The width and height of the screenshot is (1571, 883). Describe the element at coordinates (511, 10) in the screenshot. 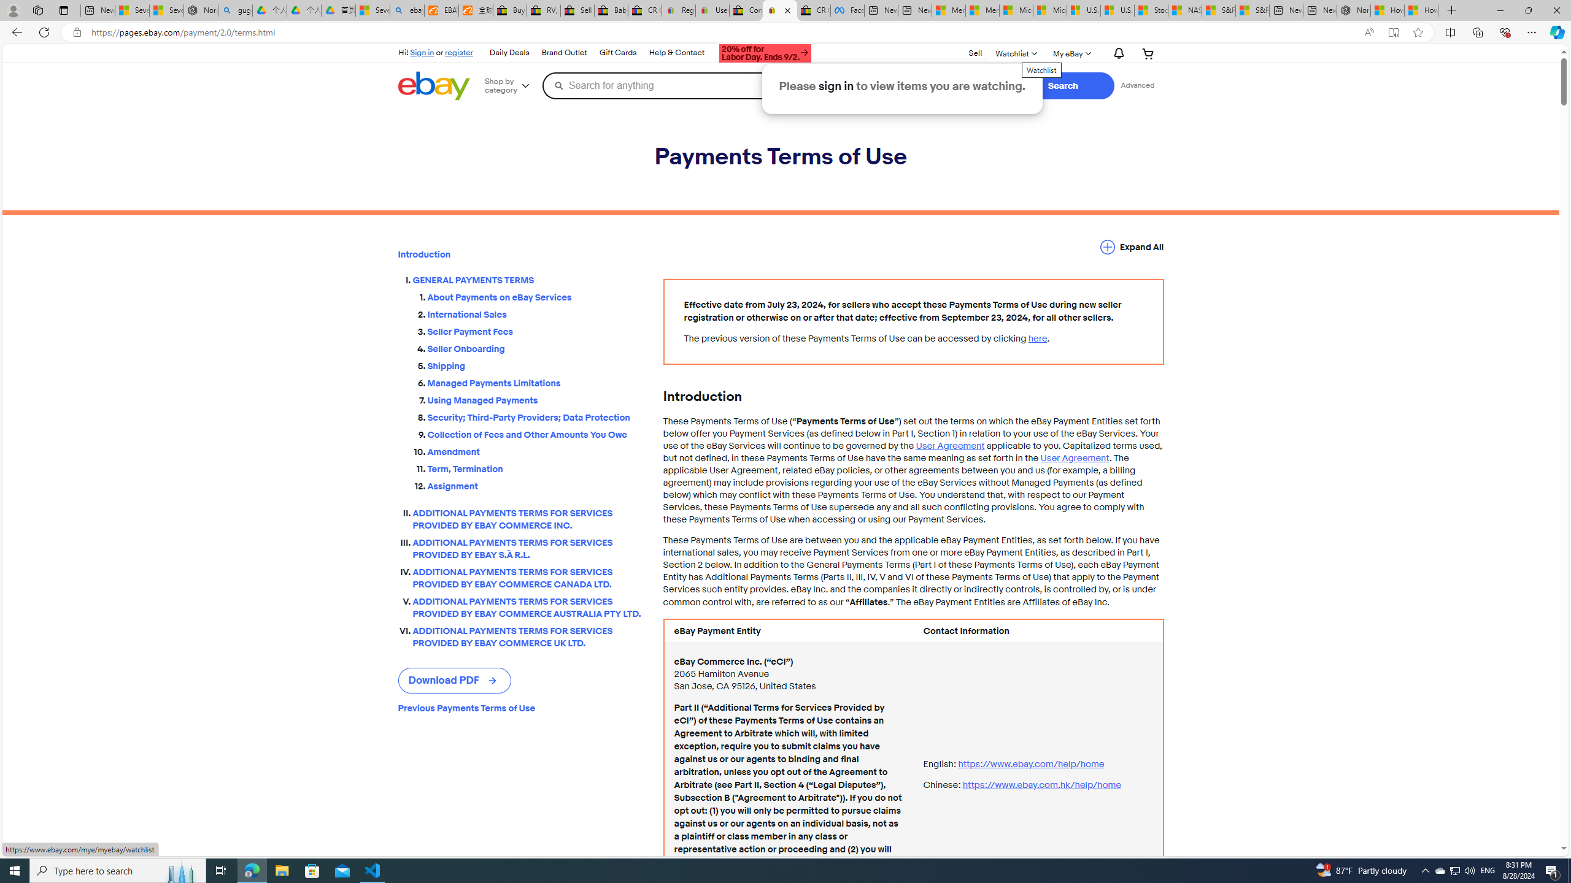

I see `Buy Auto Parts & Accessories | eBay` at that location.